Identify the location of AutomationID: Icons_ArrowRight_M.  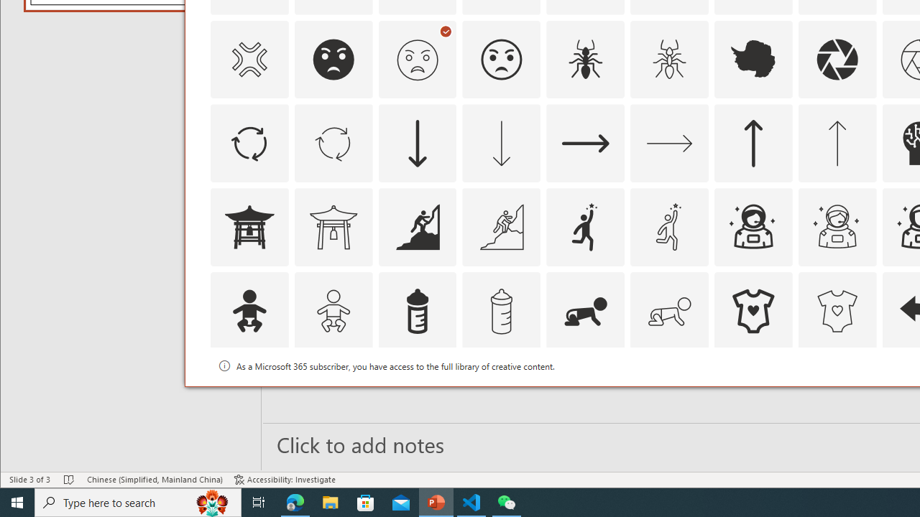
(670, 144).